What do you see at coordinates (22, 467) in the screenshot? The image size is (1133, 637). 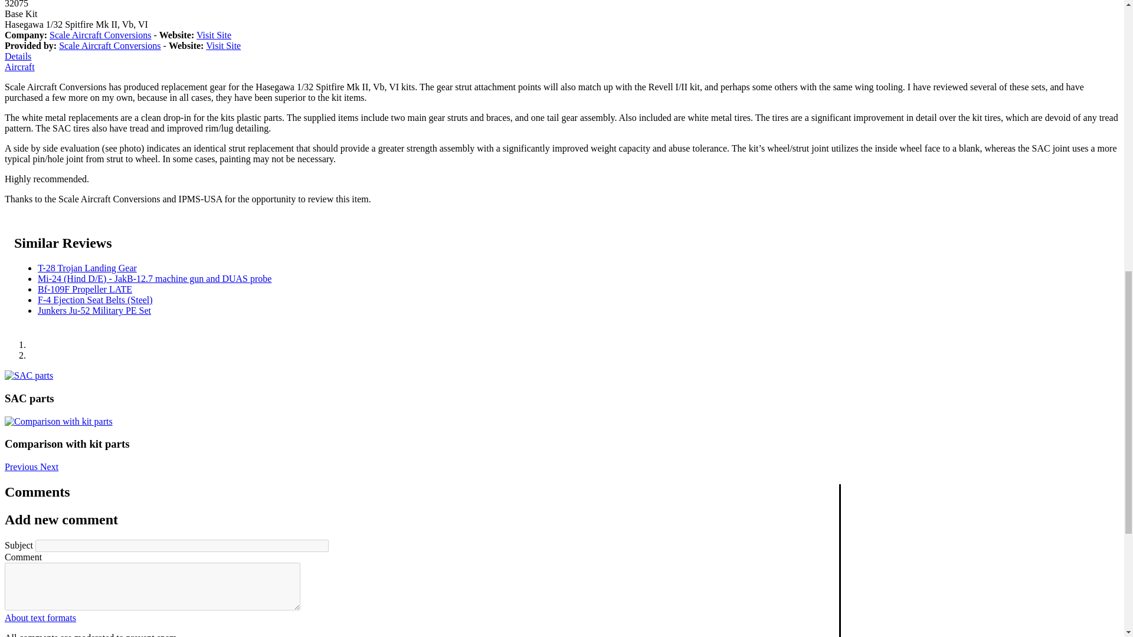 I see `Previous` at bounding box center [22, 467].